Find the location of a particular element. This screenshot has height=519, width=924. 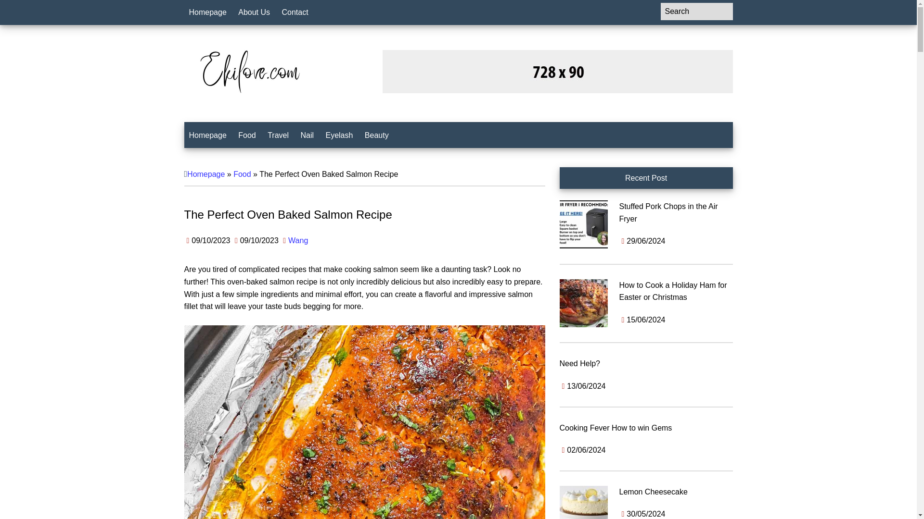

Eyelash is located at coordinates (339, 135).